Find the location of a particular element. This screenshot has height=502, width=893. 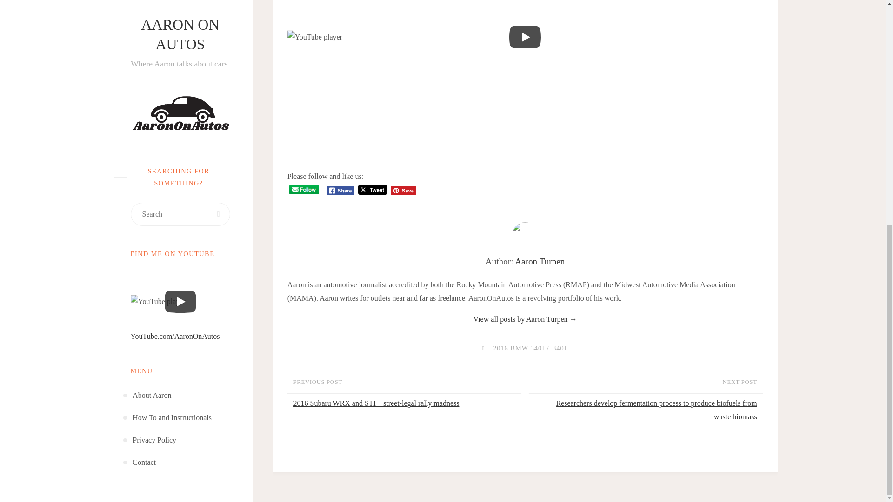

Verbosa WordPress Theme by Cryout Creations is located at coordinates (174, 102).